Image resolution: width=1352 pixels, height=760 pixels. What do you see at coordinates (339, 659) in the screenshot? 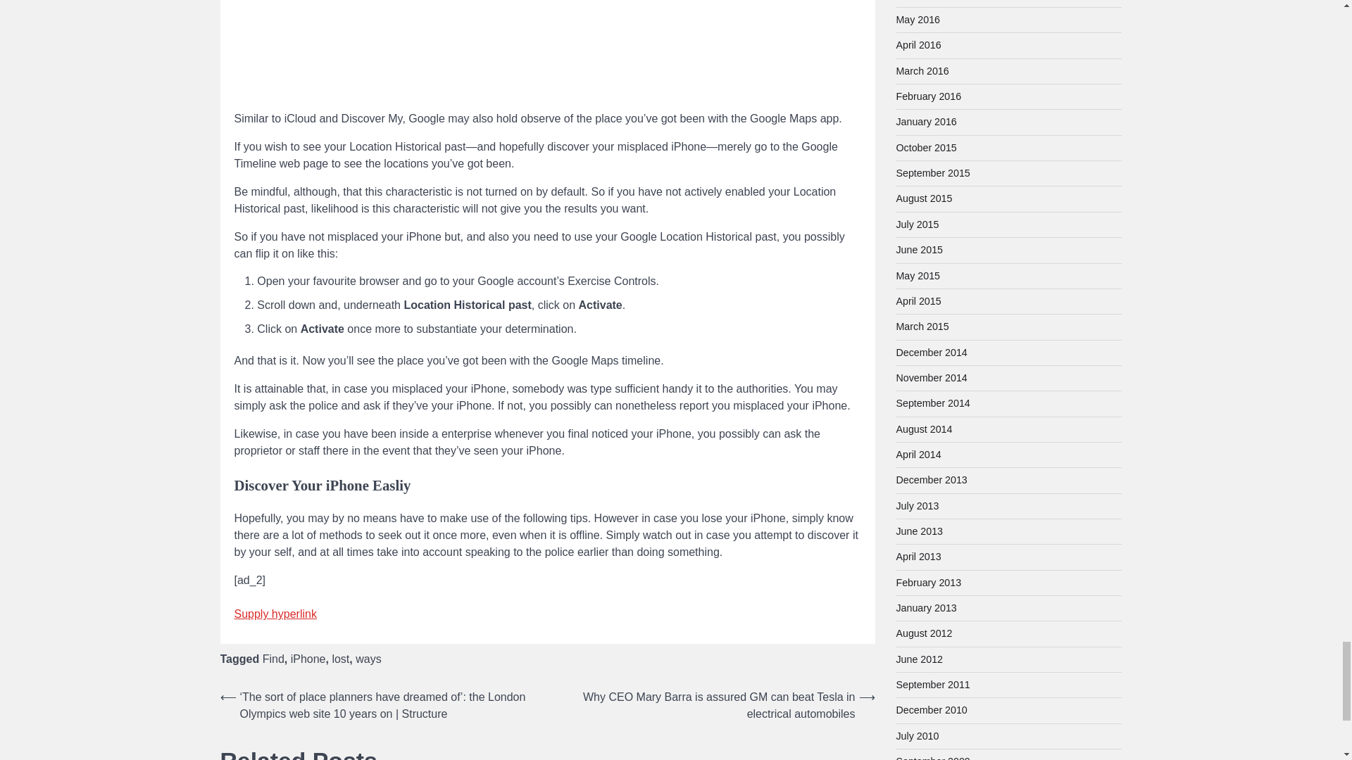
I see `lost` at bounding box center [339, 659].